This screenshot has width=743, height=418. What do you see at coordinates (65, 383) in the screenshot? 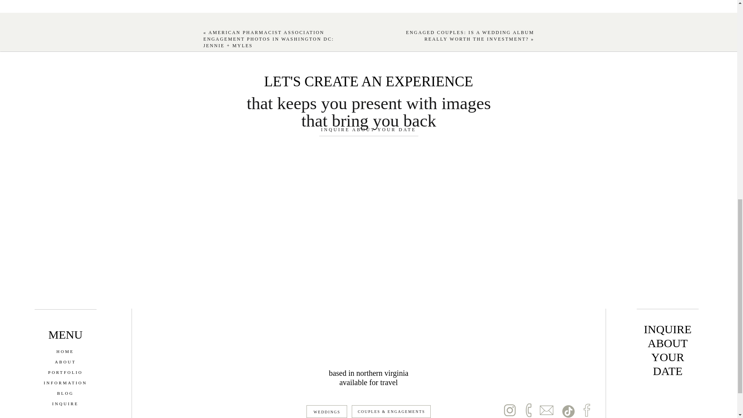
I see `INFORMATION` at bounding box center [65, 383].